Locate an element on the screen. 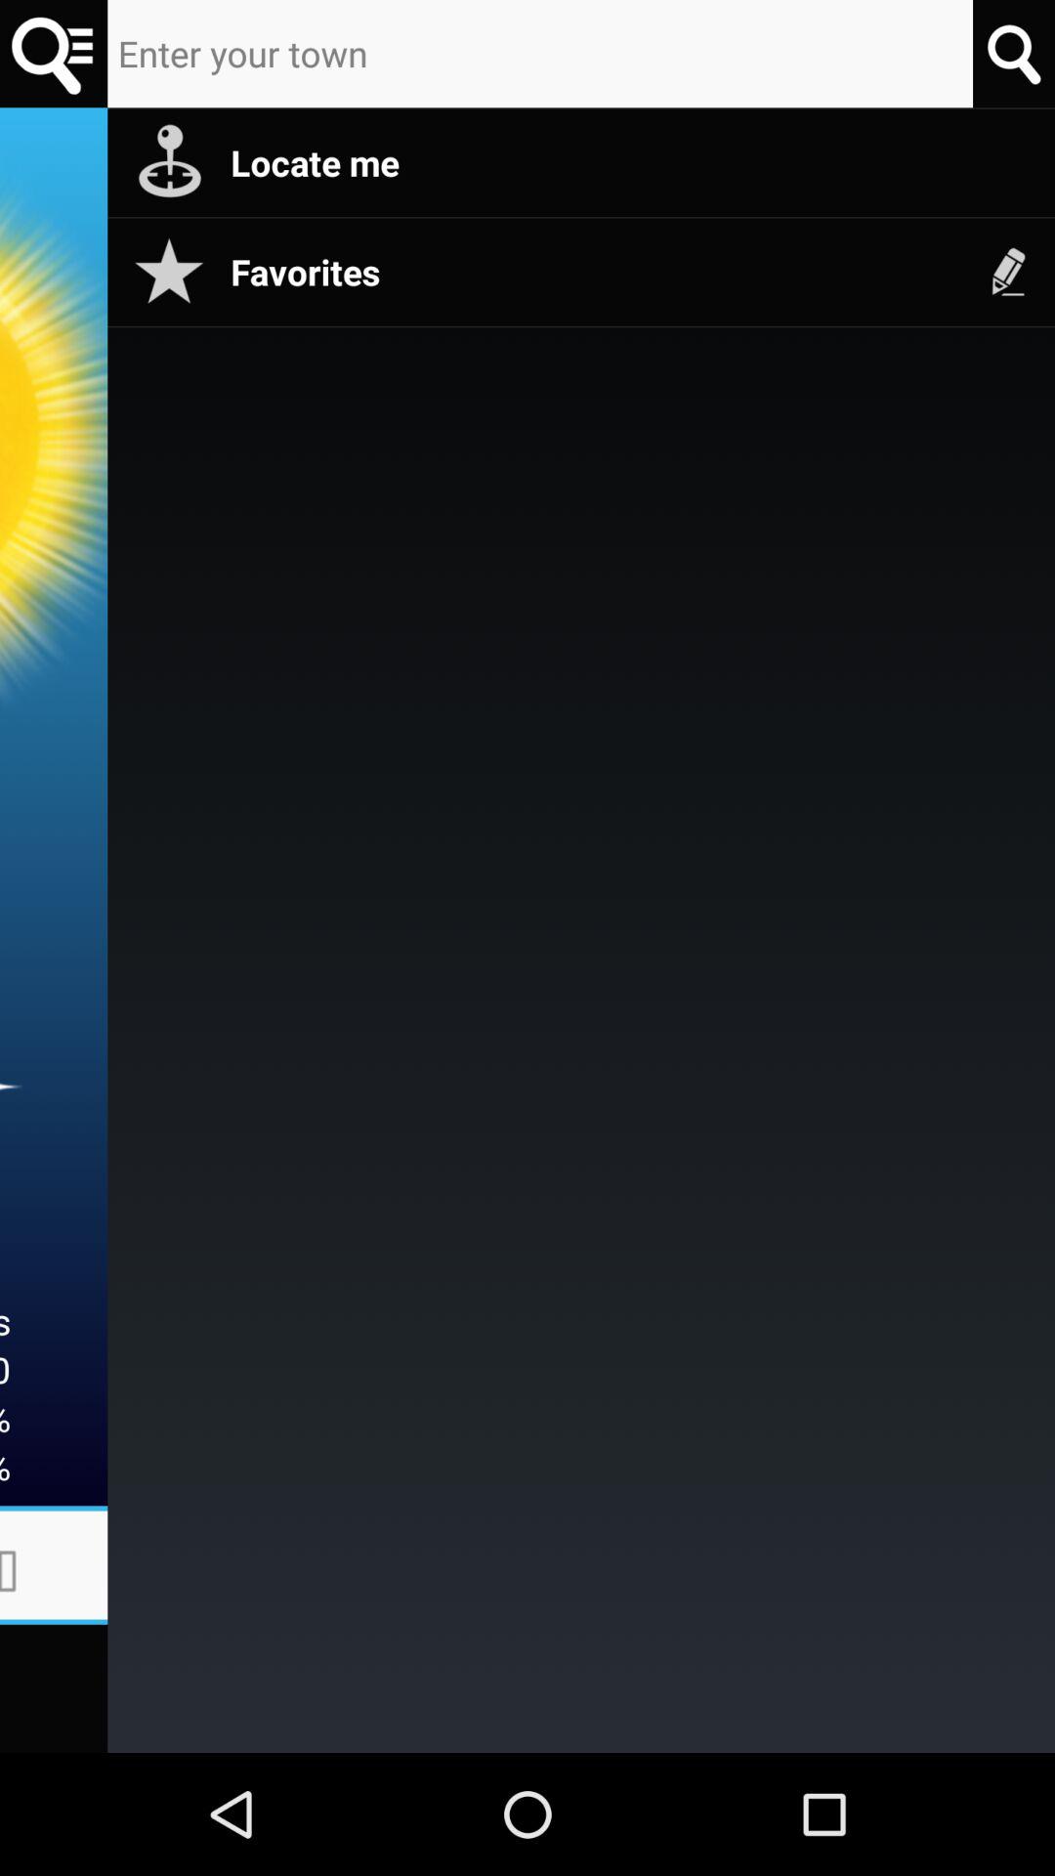 This screenshot has width=1055, height=1876. click on the search icon is located at coordinates (1014, 54).